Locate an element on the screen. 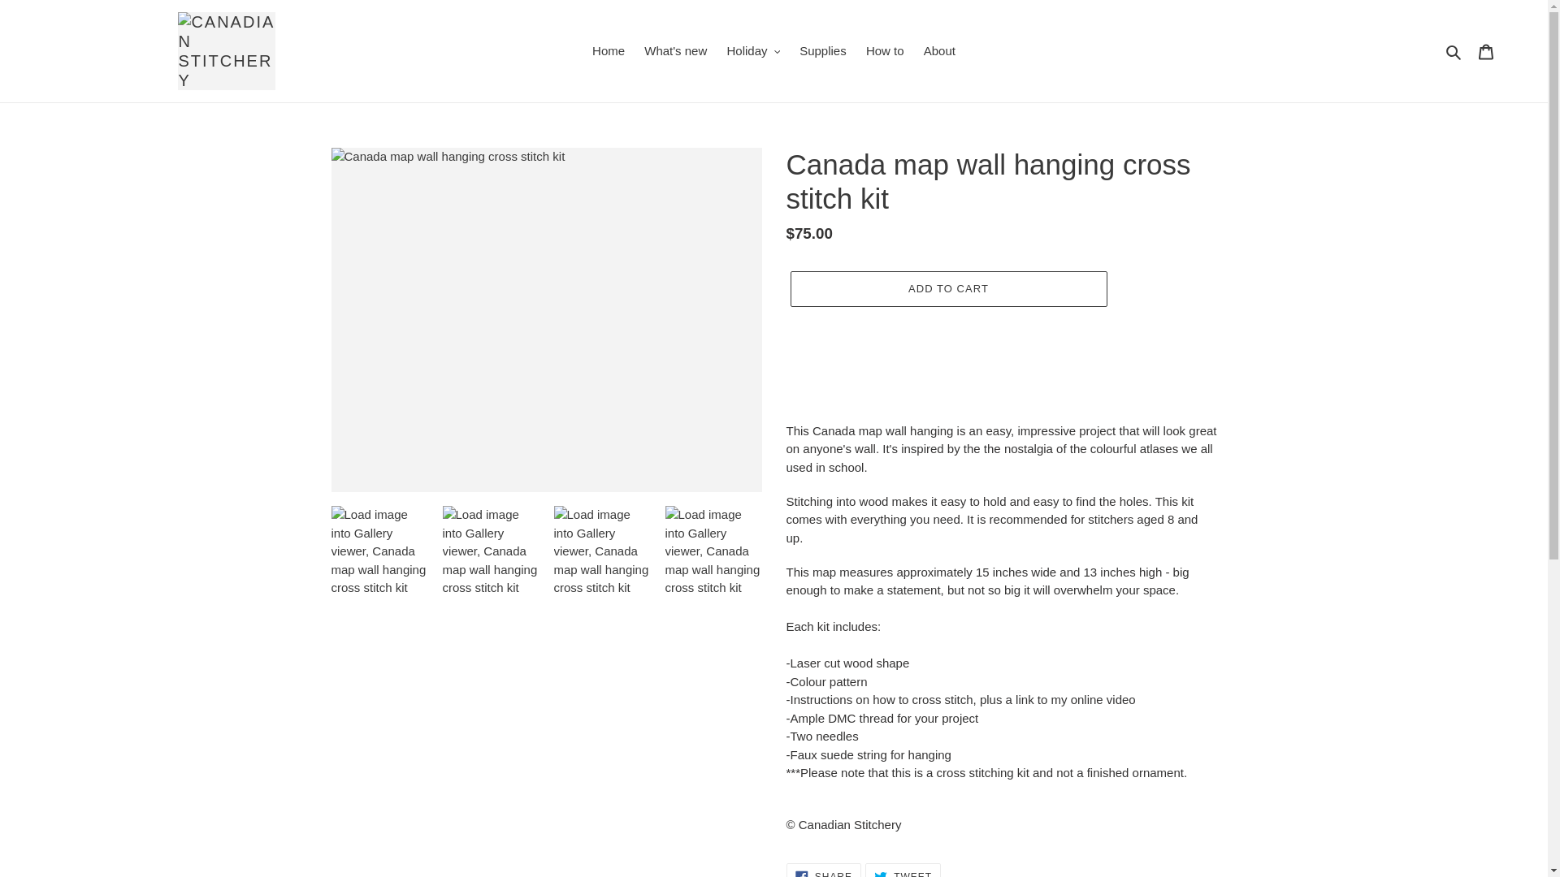  What's new is located at coordinates (675, 50).